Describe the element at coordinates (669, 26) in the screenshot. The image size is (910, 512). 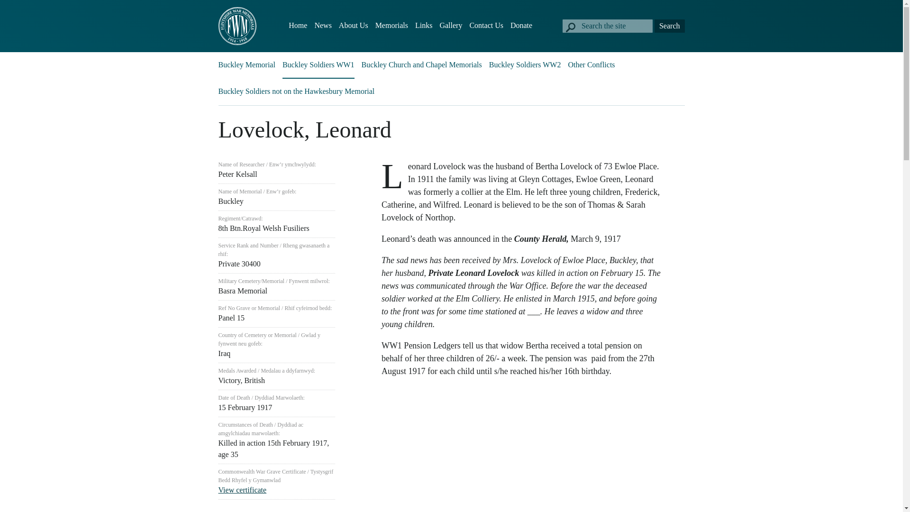
I see `Search` at that location.